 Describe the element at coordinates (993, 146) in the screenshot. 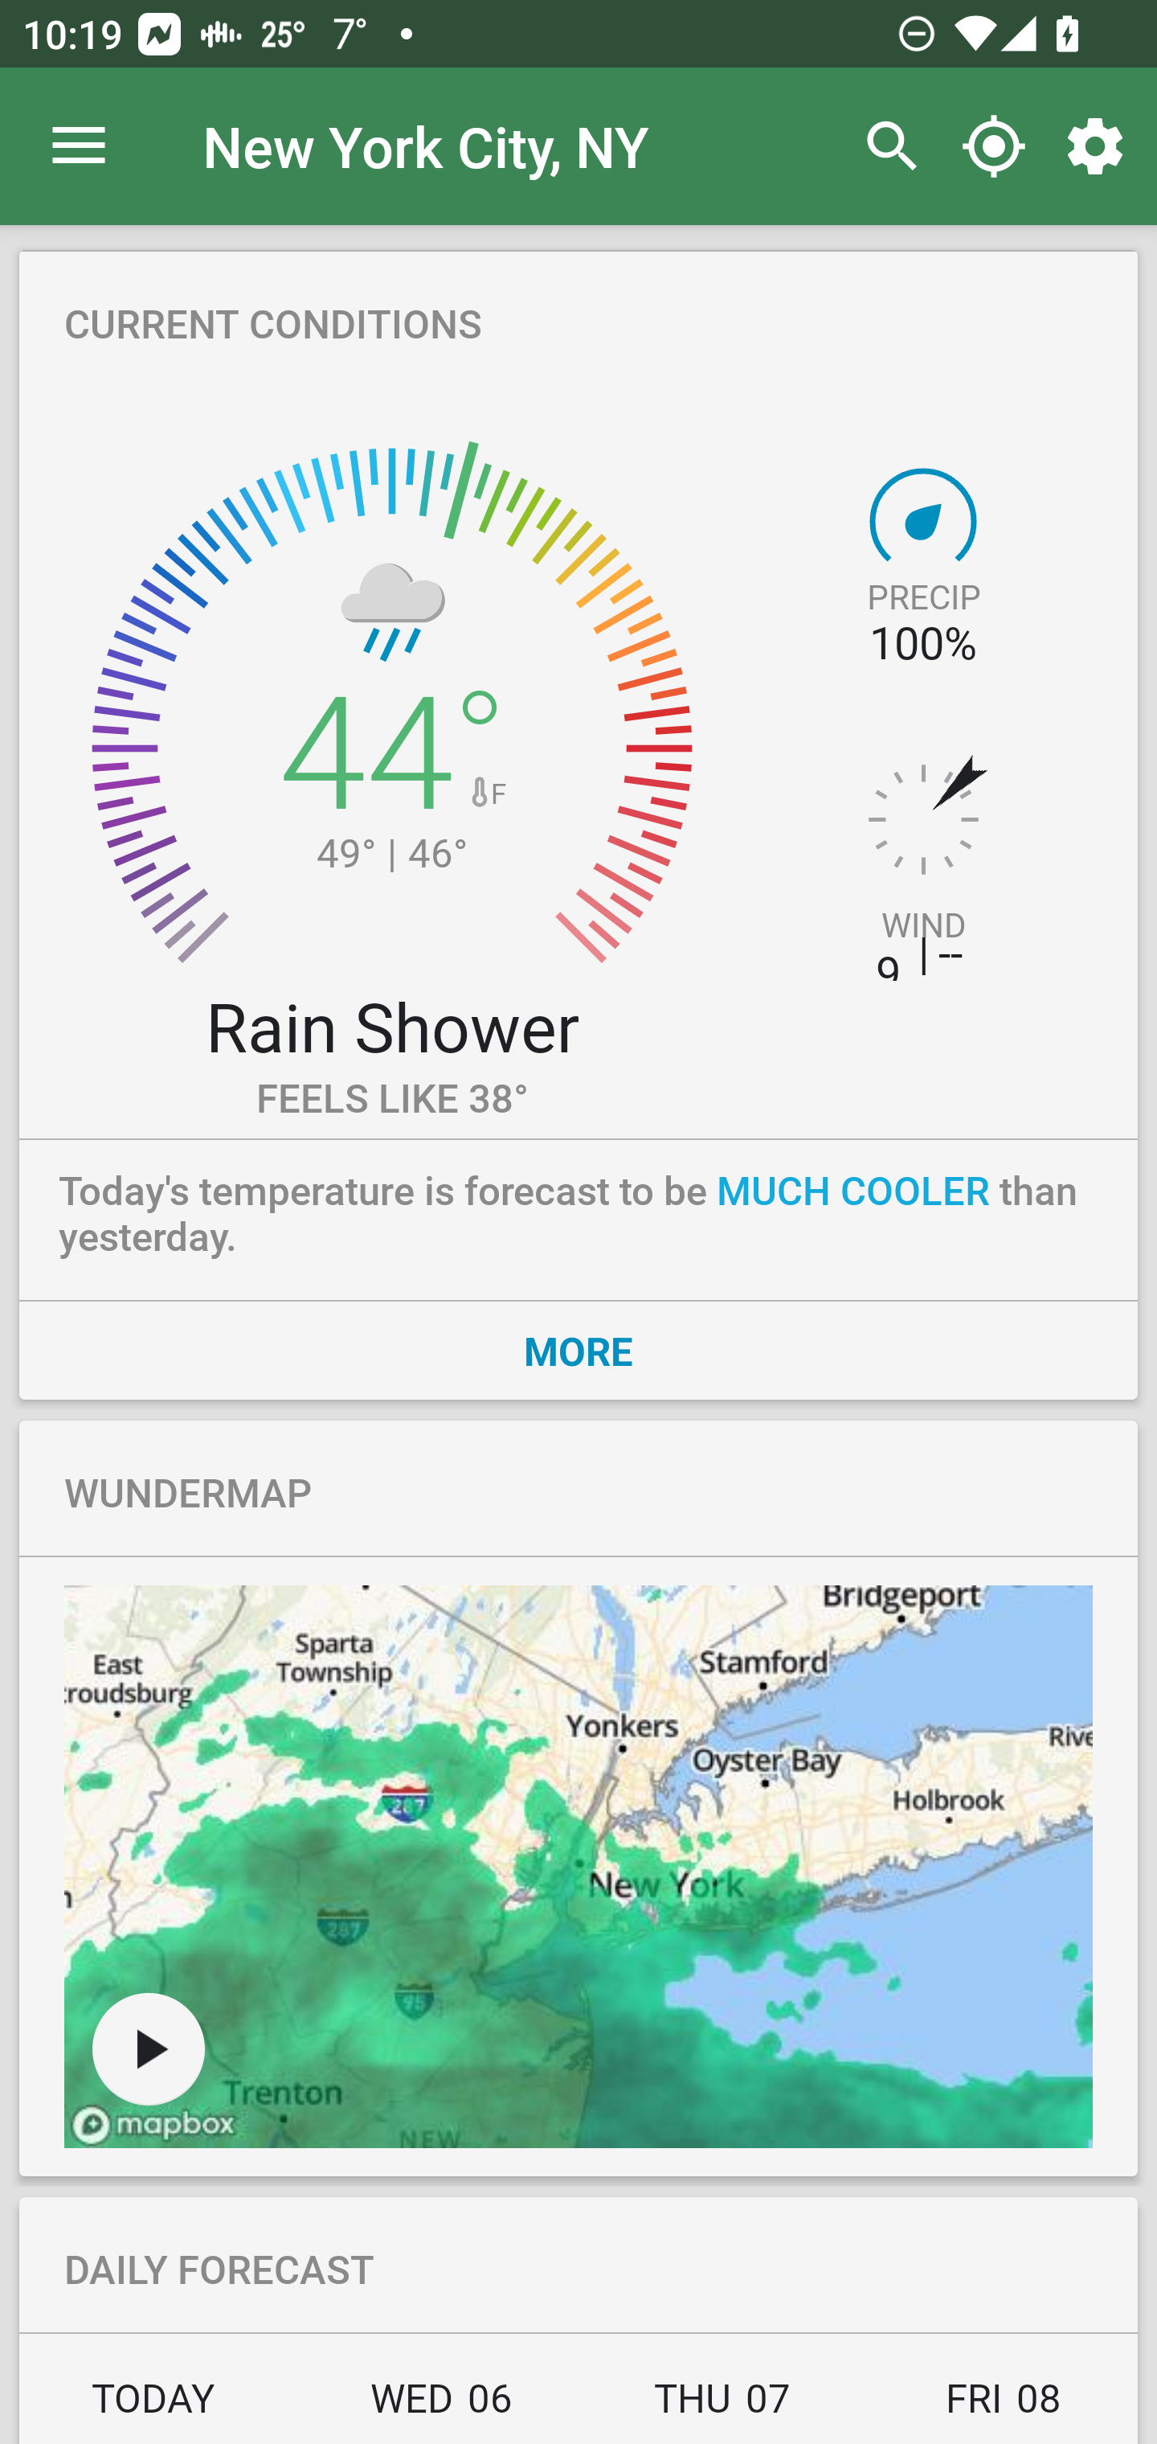

I see `Select GPS location` at that location.